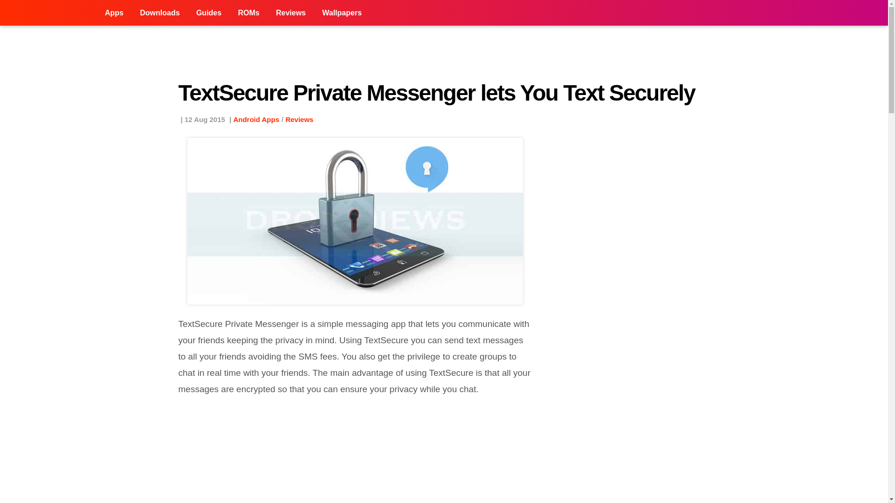 The image size is (895, 503). Describe the element at coordinates (291, 13) in the screenshot. I see `Reviews` at that location.